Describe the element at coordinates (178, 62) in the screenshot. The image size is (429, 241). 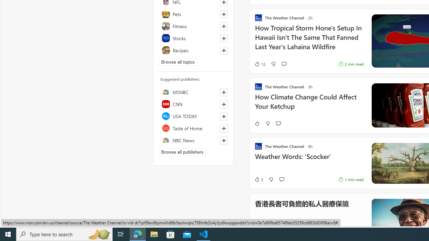
I see `Browse all topics` at that location.